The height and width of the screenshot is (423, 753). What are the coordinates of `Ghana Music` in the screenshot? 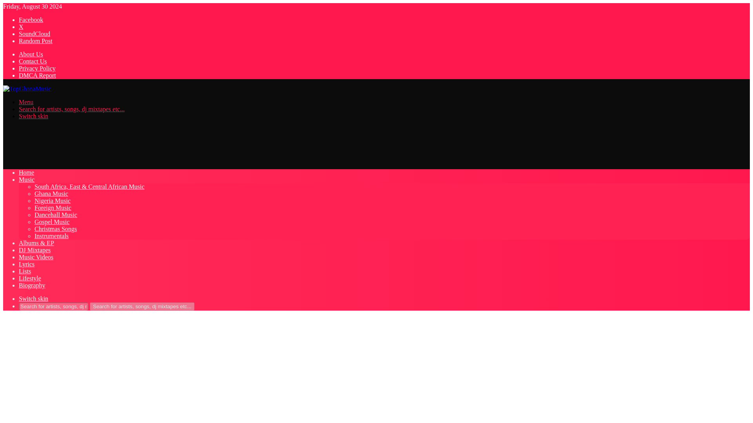 It's located at (51, 193).